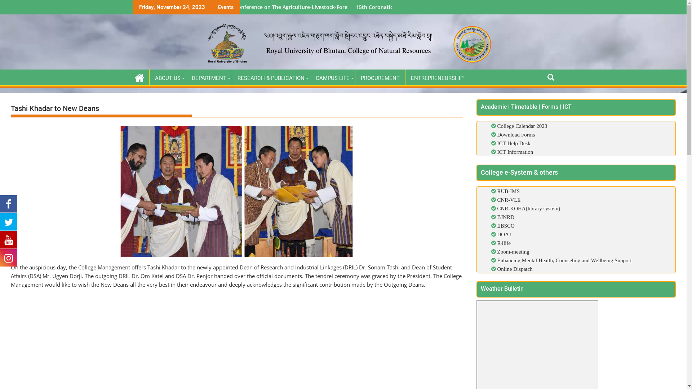  What do you see at coordinates (437, 78) in the screenshot?
I see `ENTREPRENEURSHIP` at bounding box center [437, 78].